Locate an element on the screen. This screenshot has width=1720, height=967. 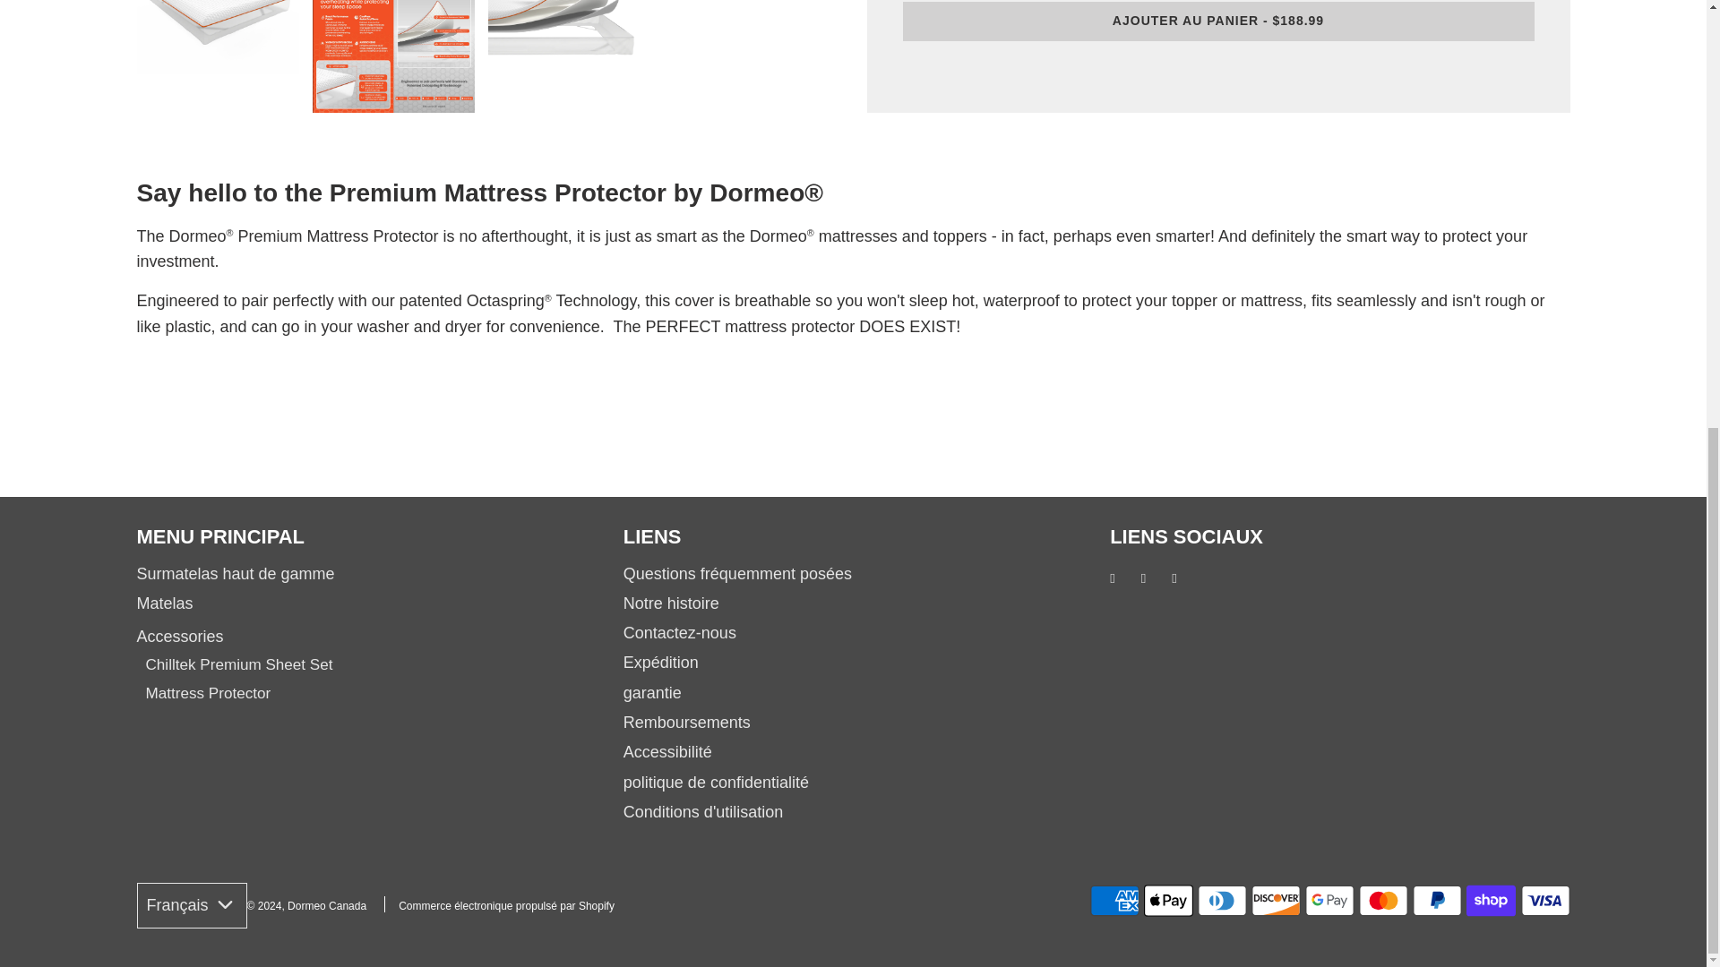
Mattress Protector is located at coordinates (207, 693).